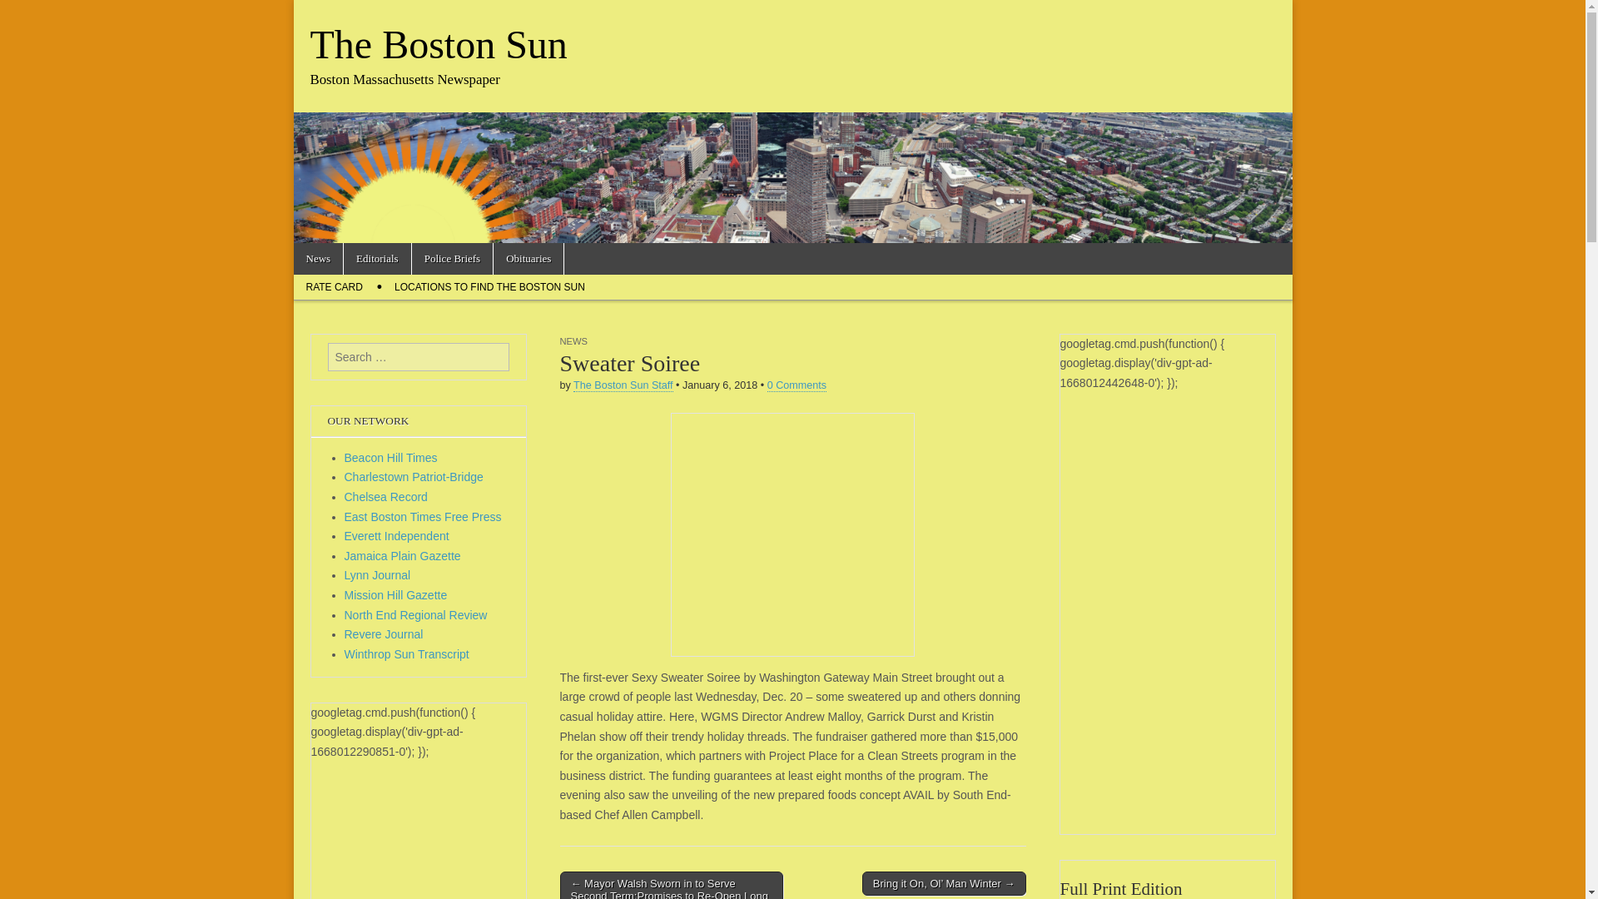 The image size is (1598, 899). What do you see at coordinates (416, 615) in the screenshot?
I see `North End Regional Review` at bounding box center [416, 615].